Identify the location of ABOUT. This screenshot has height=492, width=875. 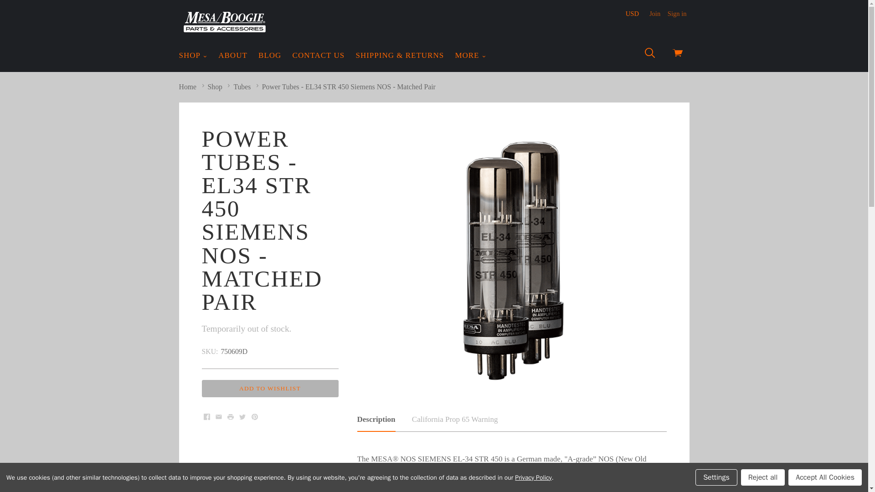
(232, 56).